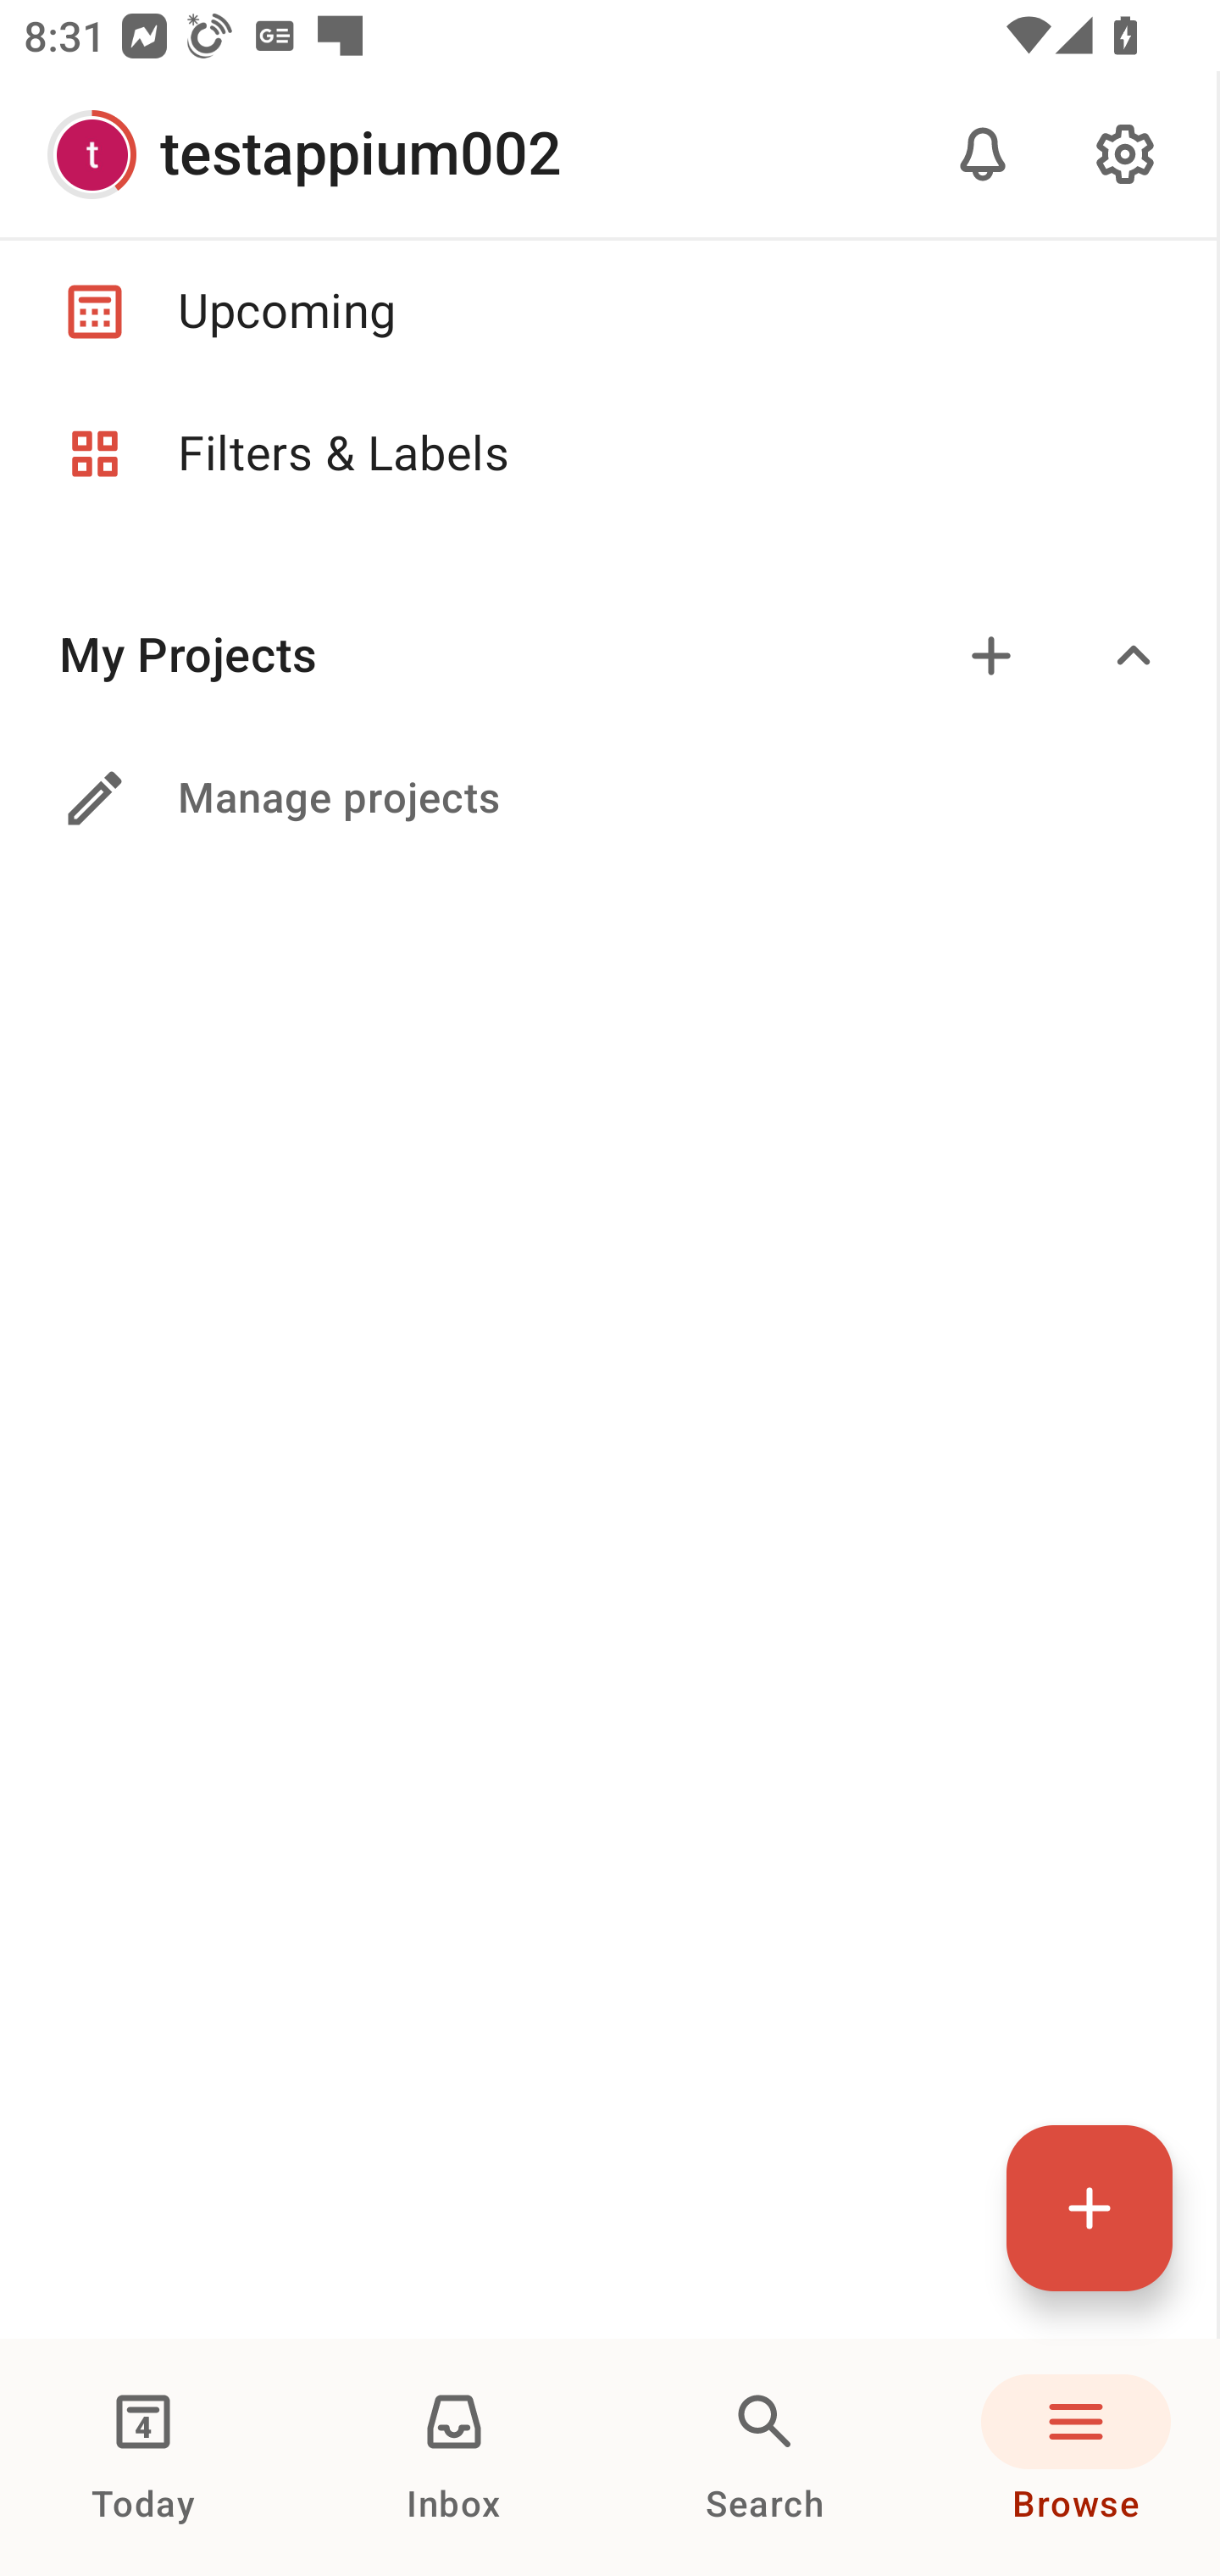 This screenshot has width=1220, height=2576. What do you see at coordinates (608, 798) in the screenshot?
I see `Manage projects` at bounding box center [608, 798].